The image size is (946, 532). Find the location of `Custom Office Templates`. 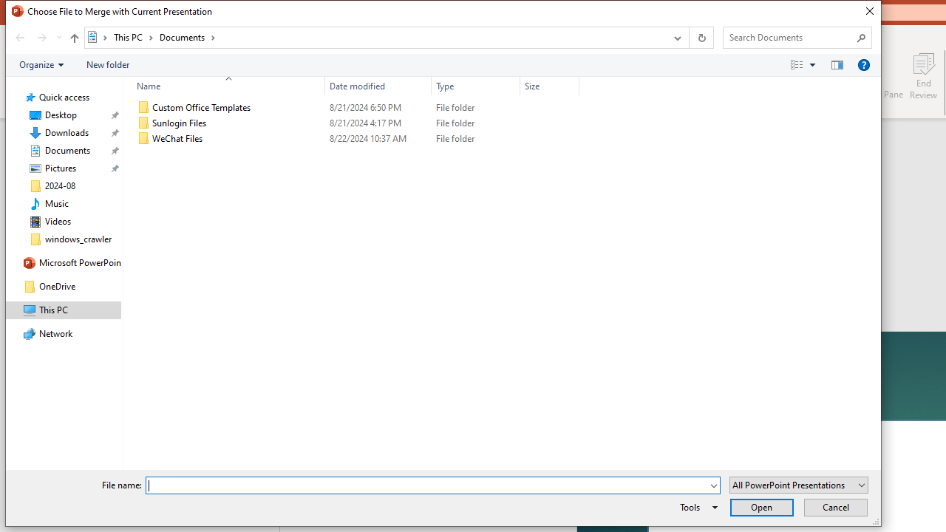

Custom Office Templates is located at coordinates (355, 108).